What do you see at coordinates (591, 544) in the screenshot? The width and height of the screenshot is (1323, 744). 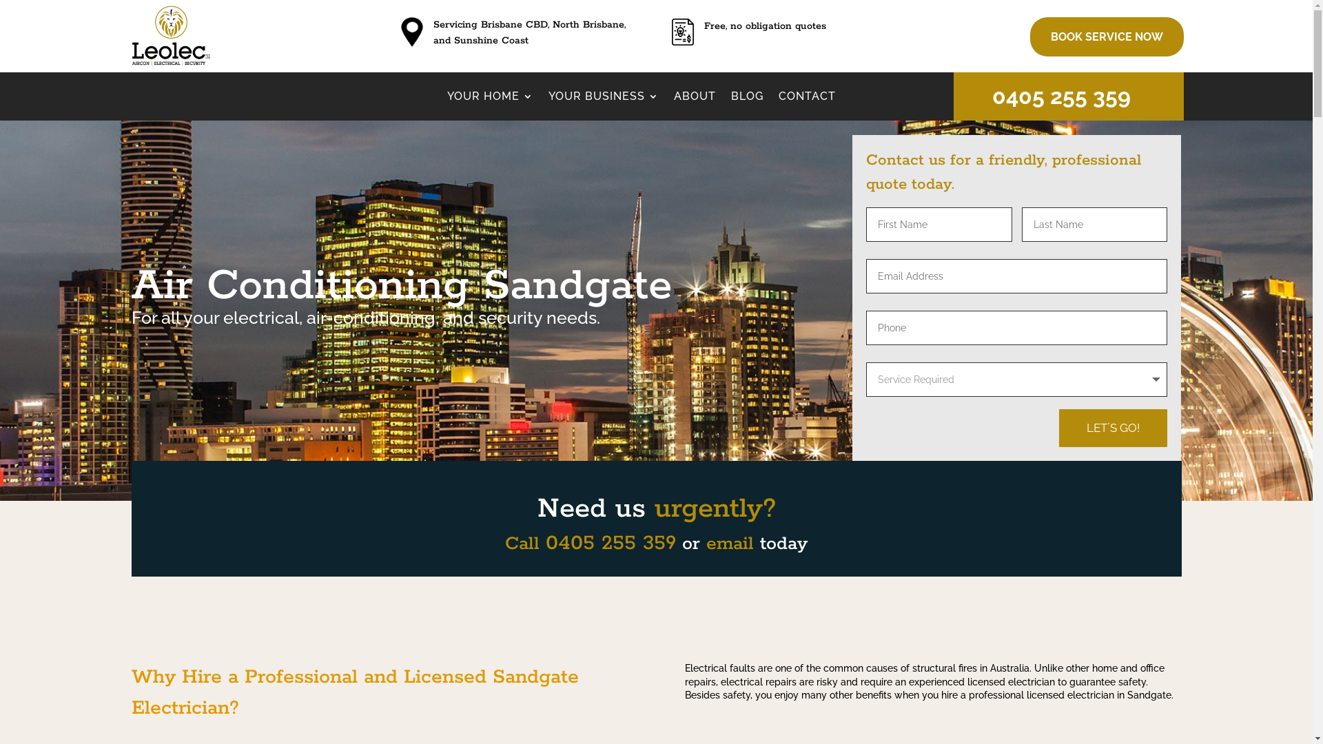 I see `Call 0405 255 359` at bounding box center [591, 544].